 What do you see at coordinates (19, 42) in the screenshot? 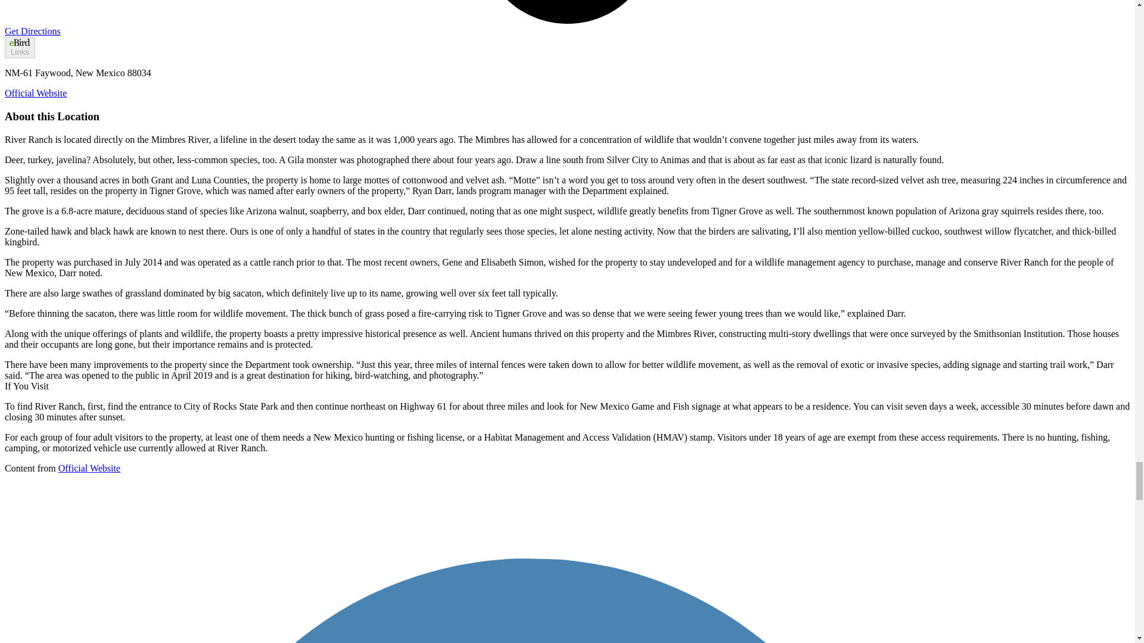
I see `eBird` at bounding box center [19, 42].